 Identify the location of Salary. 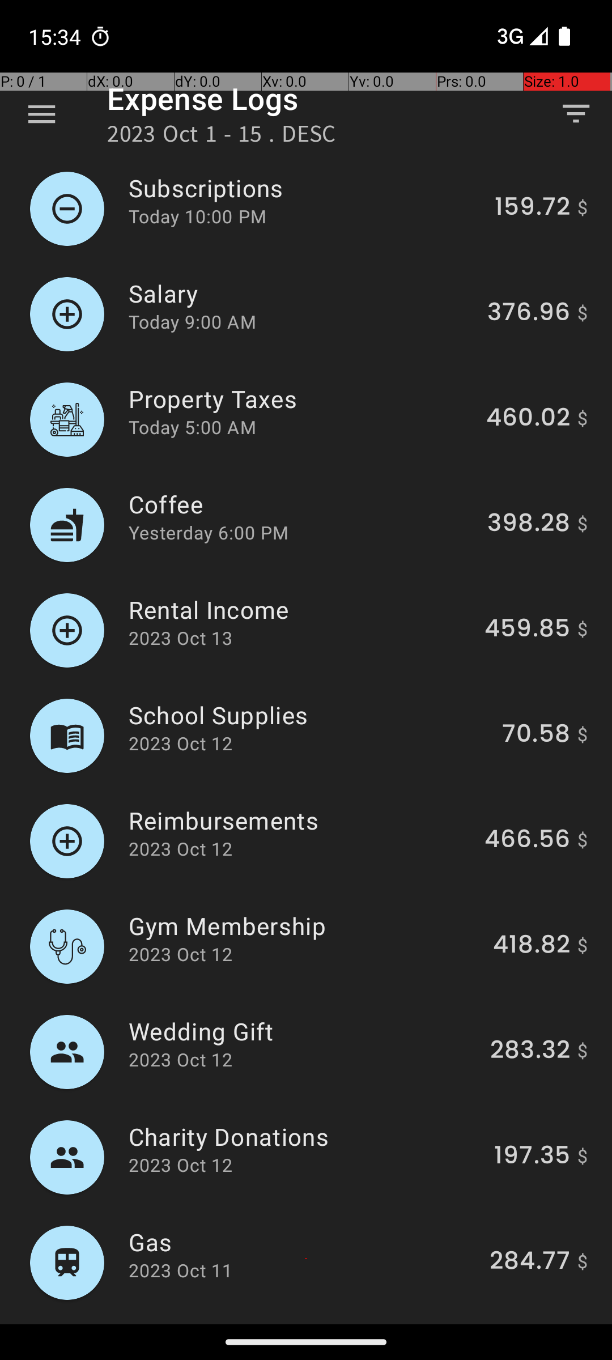
(301, 293).